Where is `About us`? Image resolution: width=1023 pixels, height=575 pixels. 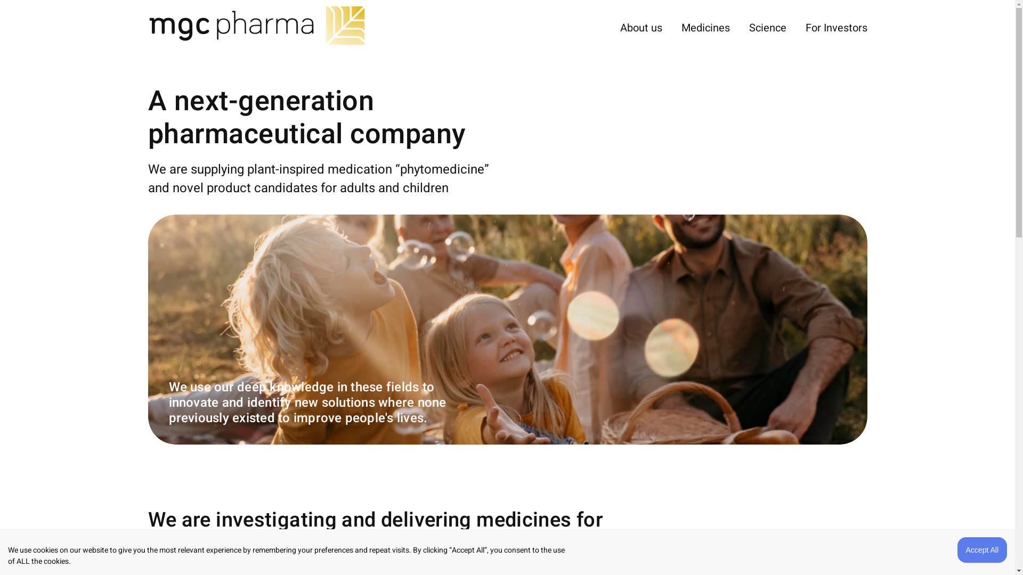 About us is located at coordinates (642, 28).